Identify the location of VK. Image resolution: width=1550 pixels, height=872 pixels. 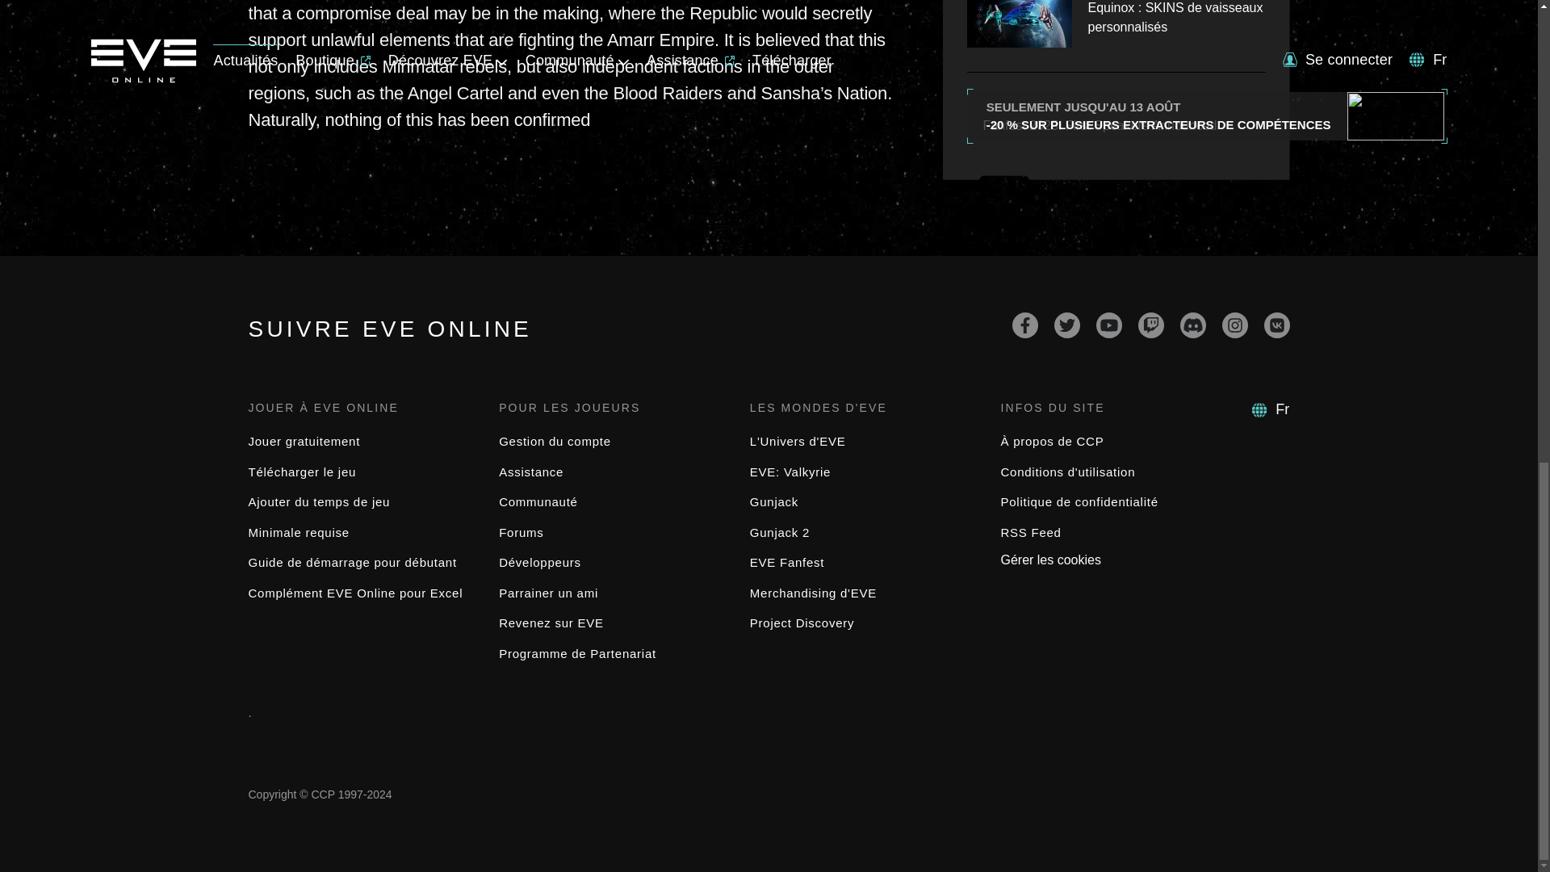
(1277, 325).